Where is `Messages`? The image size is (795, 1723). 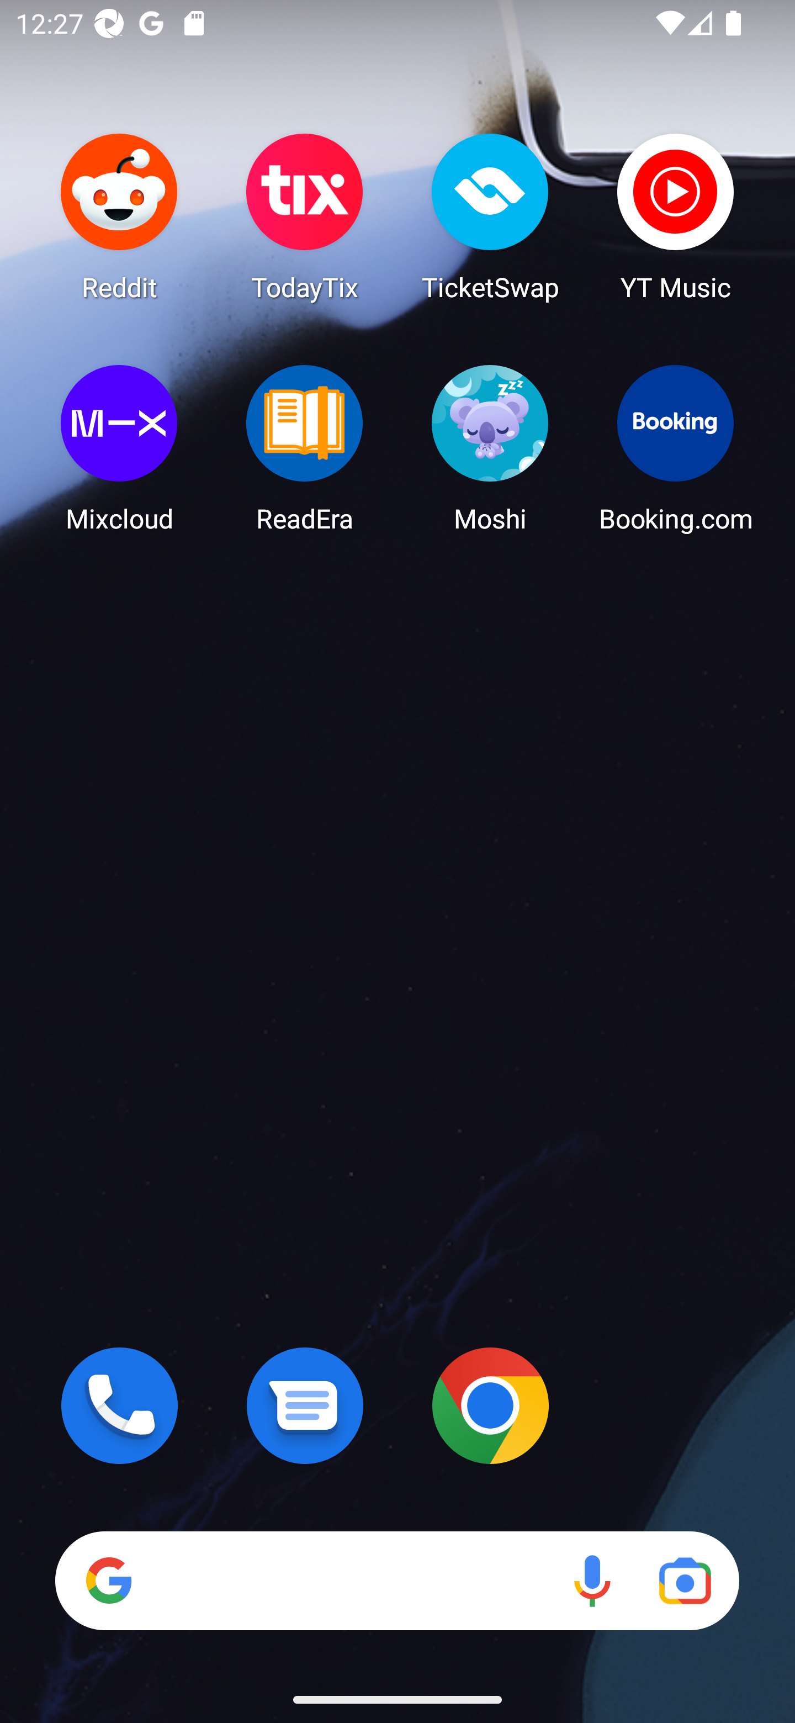 Messages is located at coordinates (305, 1405).